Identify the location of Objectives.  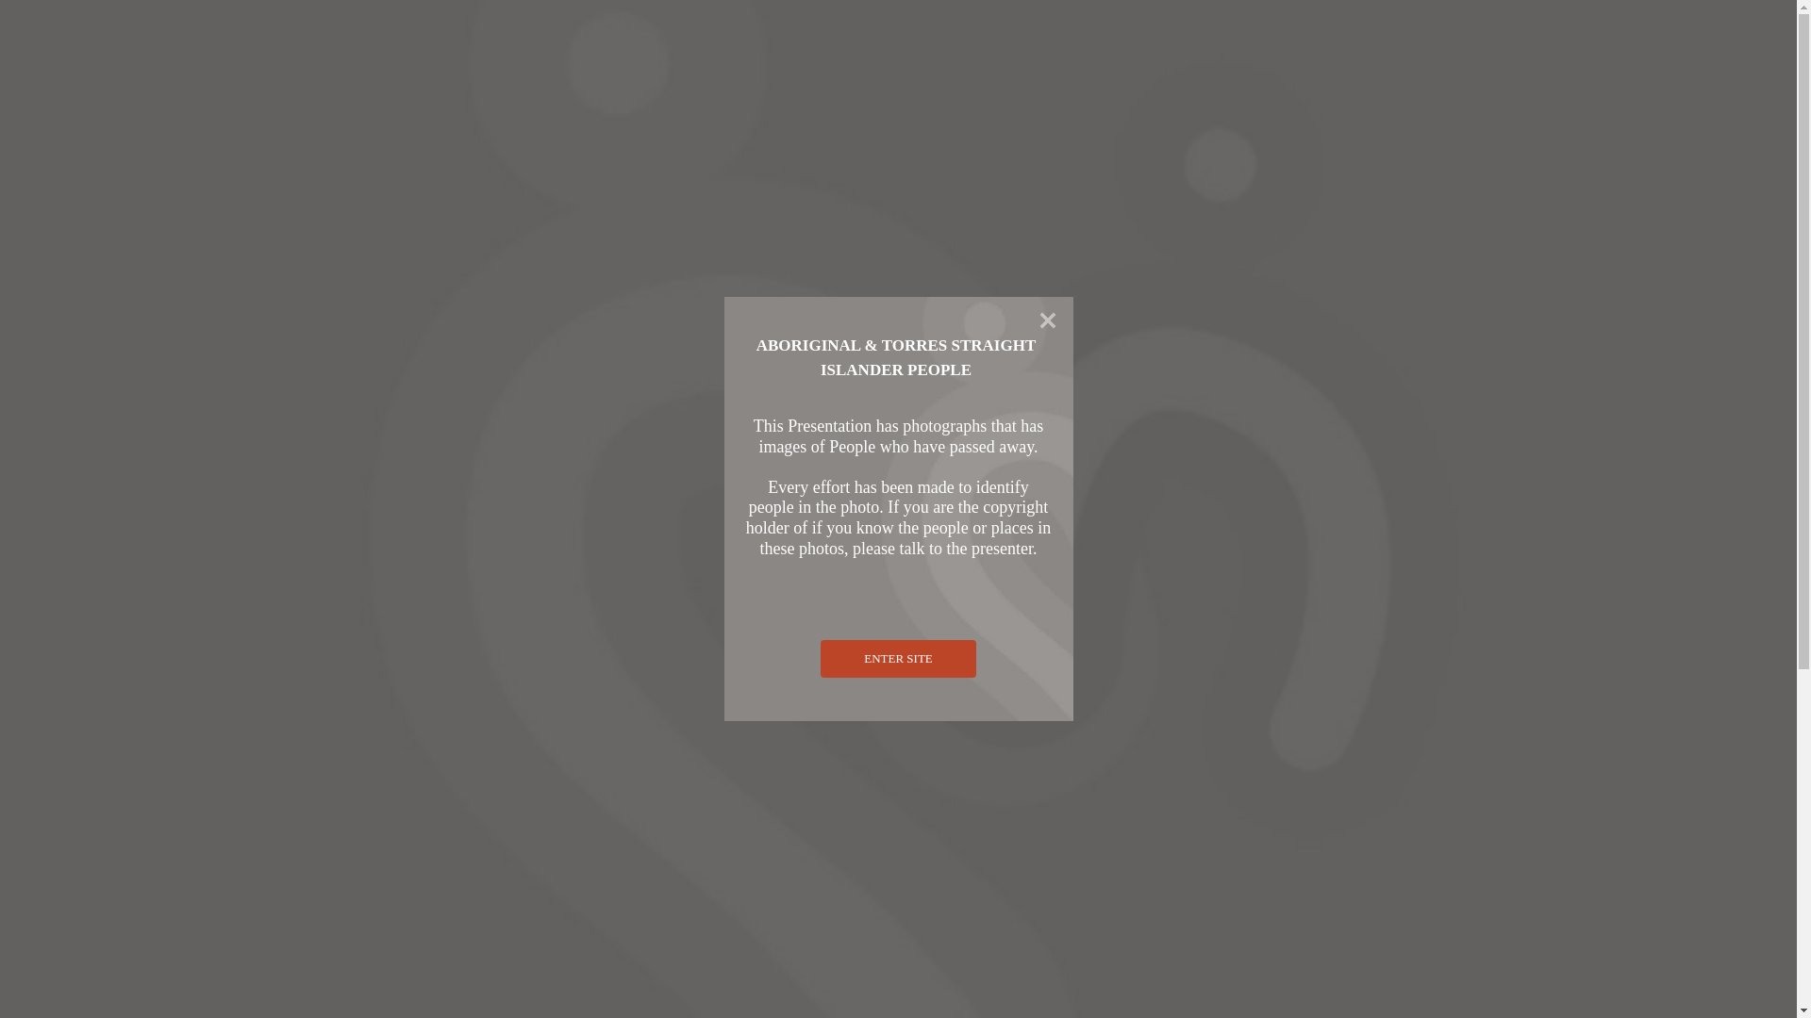
(115, 196).